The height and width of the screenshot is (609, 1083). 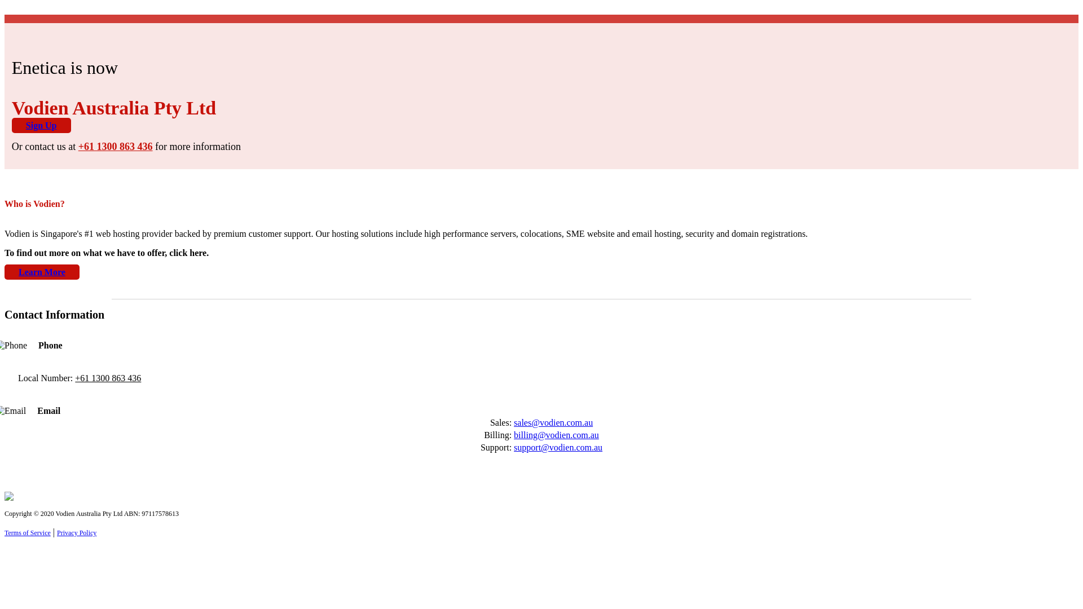 I want to click on Terms of Service, so click(x=28, y=533).